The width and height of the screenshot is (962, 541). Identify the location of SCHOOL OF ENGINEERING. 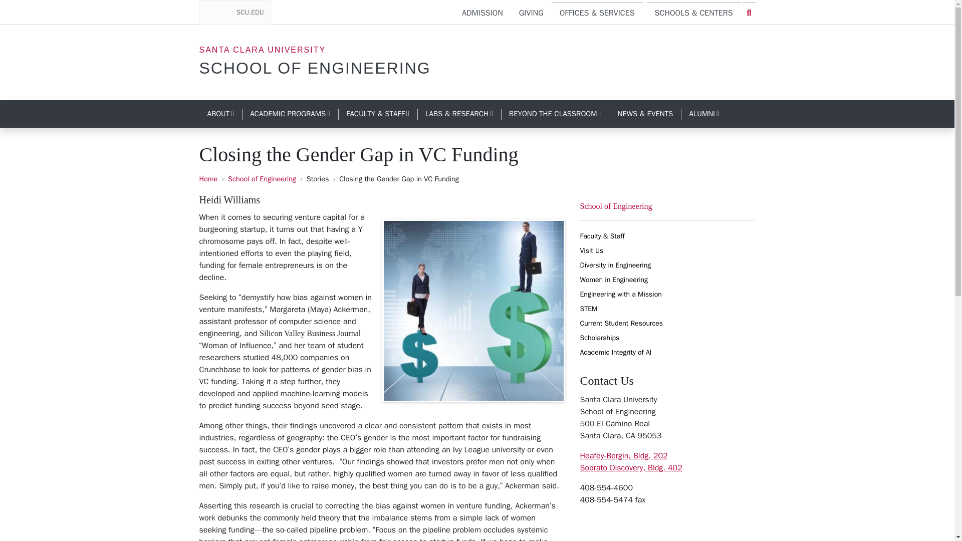
(220, 114).